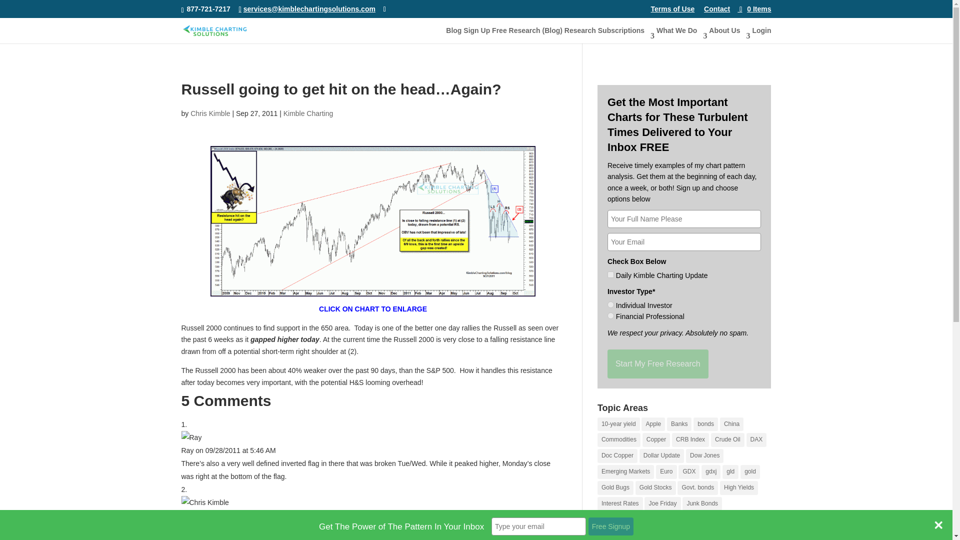  Describe the element at coordinates (468, 34) in the screenshot. I see `Blog Sign Up` at that location.